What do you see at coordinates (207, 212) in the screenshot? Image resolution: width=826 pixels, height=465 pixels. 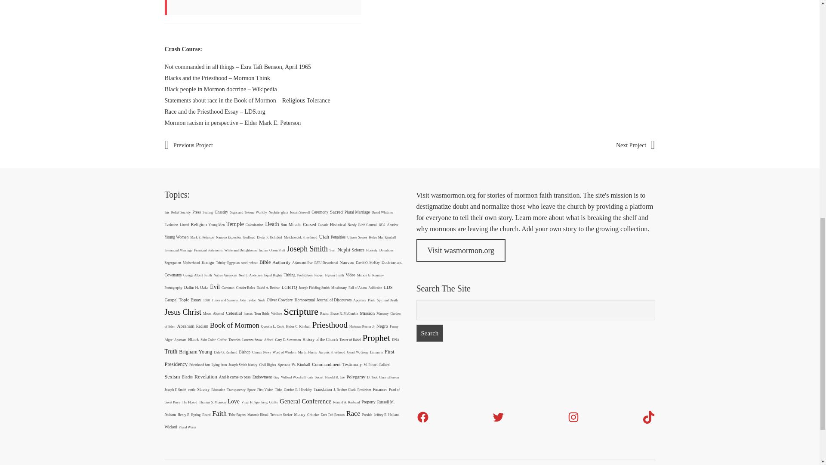 I see `Sealing` at bounding box center [207, 212].